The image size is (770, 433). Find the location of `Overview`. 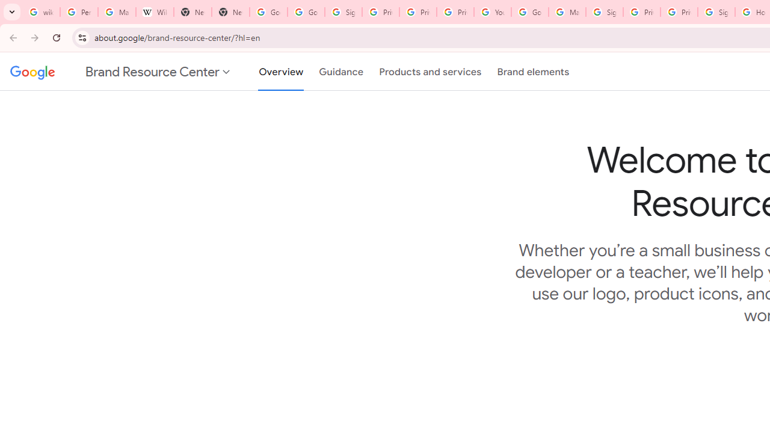

Overview is located at coordinates (282, 72).